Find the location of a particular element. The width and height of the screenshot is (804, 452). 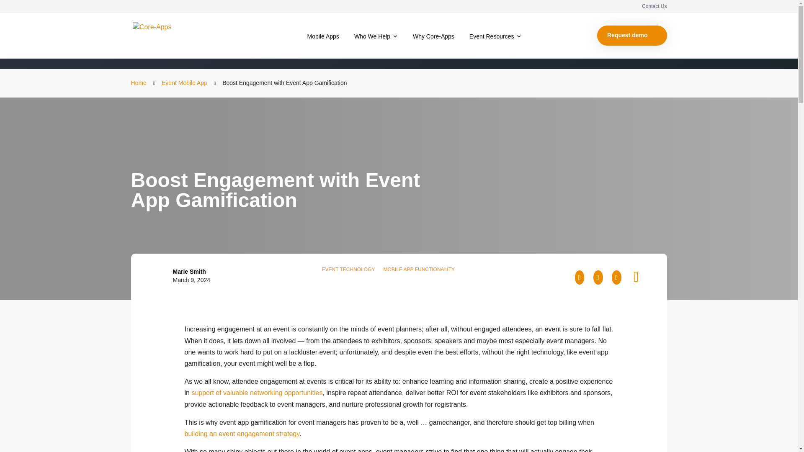

Event Technology is located at coordinates (357, 51).